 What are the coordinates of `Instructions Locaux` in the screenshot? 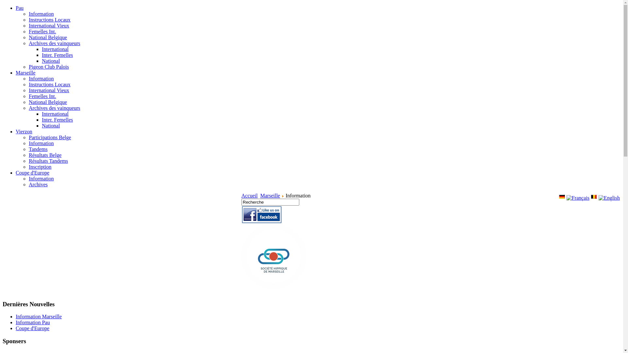 It's located at (50, 20).